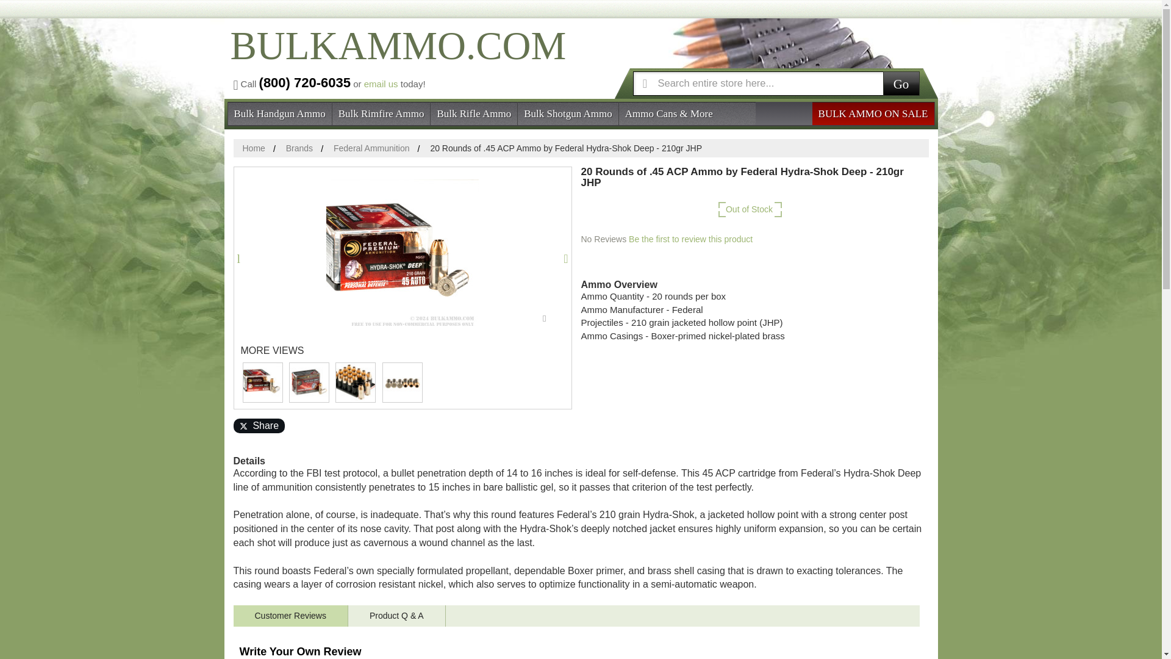  Describe the element at coordinates (395, 56) in the screenshot. I see `BULKAMMO.COM` at that location.